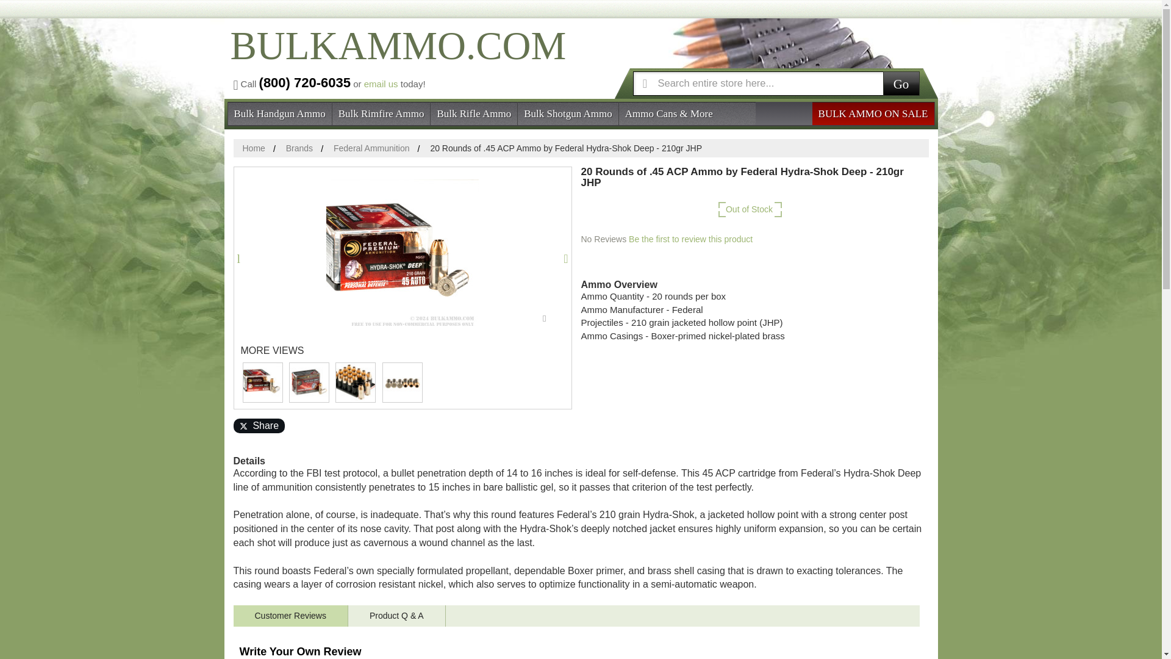  Describe the element at coordinates (395, 56) in the screenshot. I see `BULKAMMO.COM` at that location.